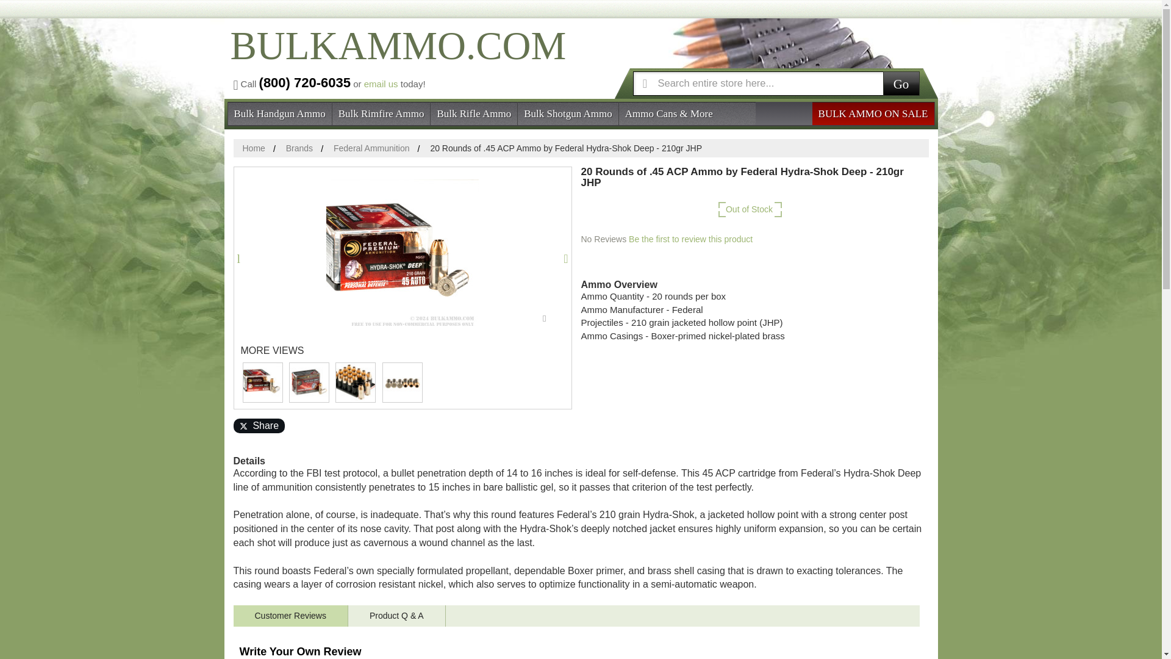  Describe the element at coordinates (395, 56) in the screenshot. I see `BULKAMMO.COM` at that location.